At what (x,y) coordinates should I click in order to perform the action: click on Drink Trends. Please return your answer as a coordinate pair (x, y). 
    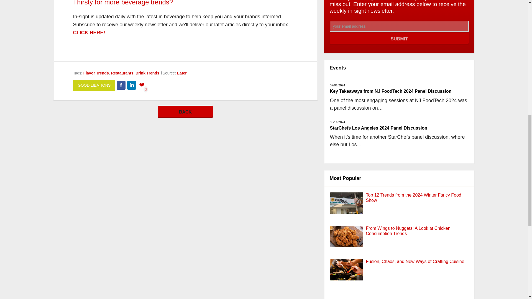
    Looking at the image, I should click on (147, 73).